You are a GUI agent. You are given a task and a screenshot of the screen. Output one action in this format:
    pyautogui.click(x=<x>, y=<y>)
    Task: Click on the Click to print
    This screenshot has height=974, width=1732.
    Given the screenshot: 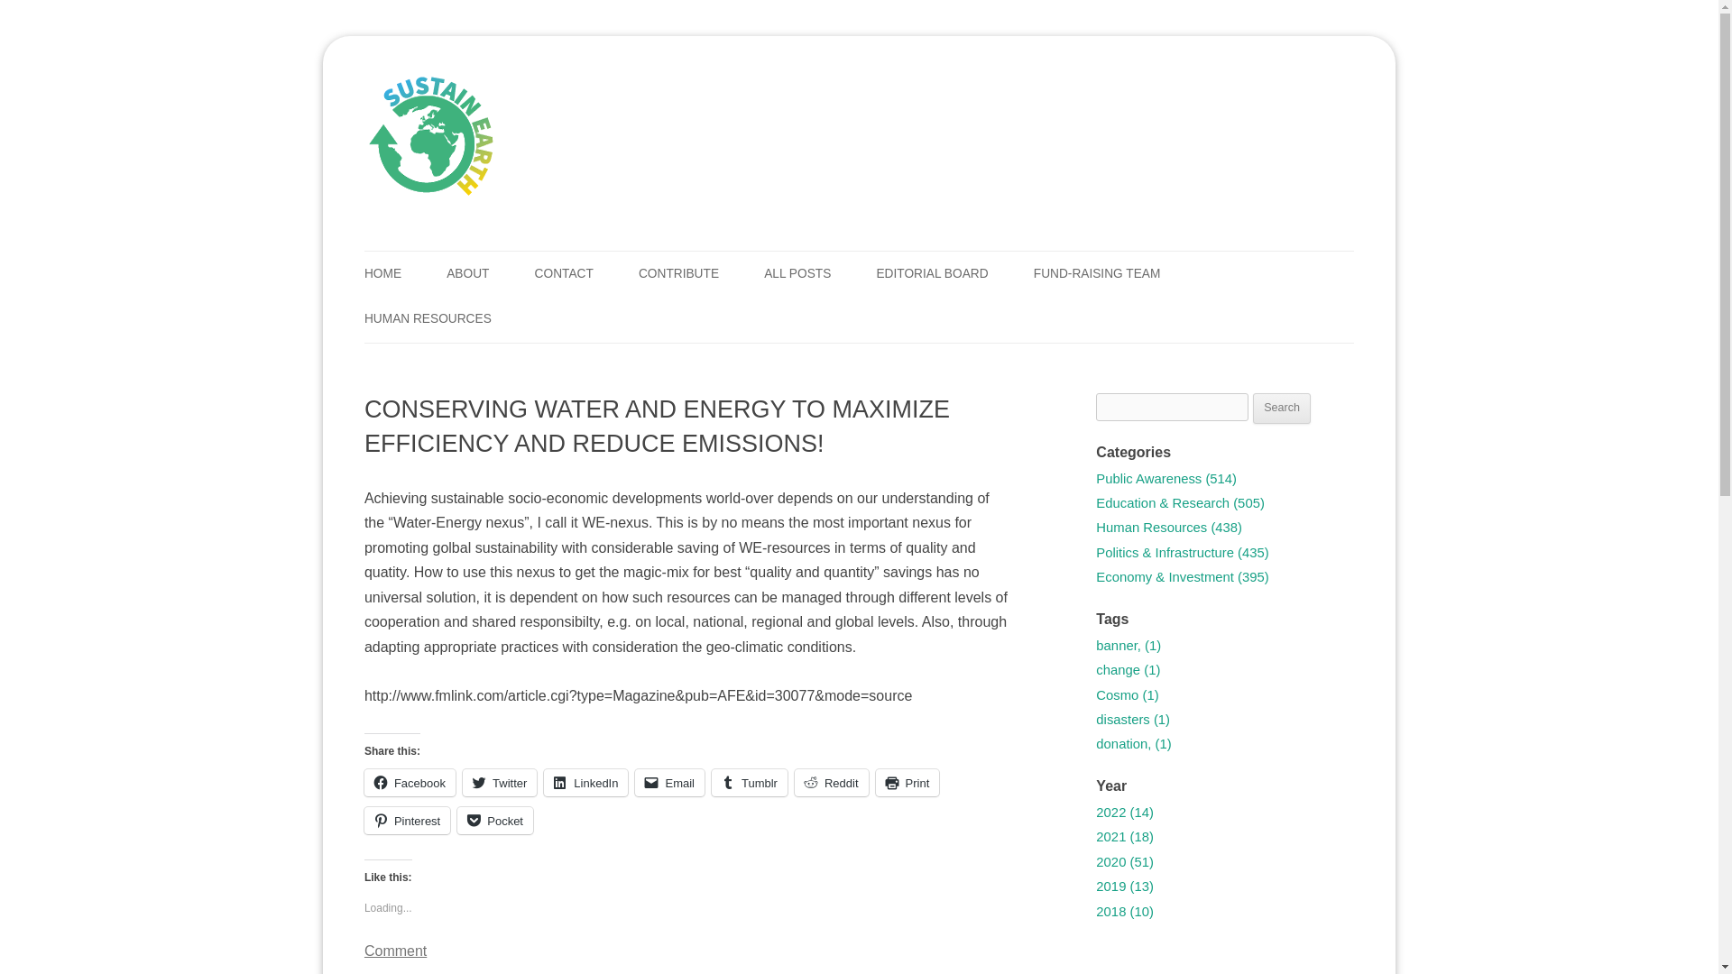 What is the action you would take?
    pyautogui.click(x=907, y=783)
    